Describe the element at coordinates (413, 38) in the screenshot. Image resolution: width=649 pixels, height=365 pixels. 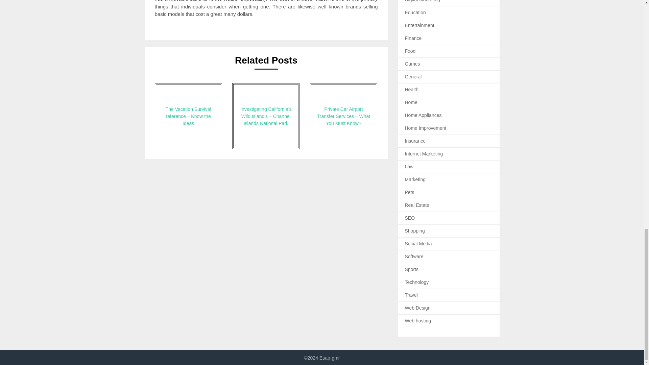
I see `Finance` at that location.